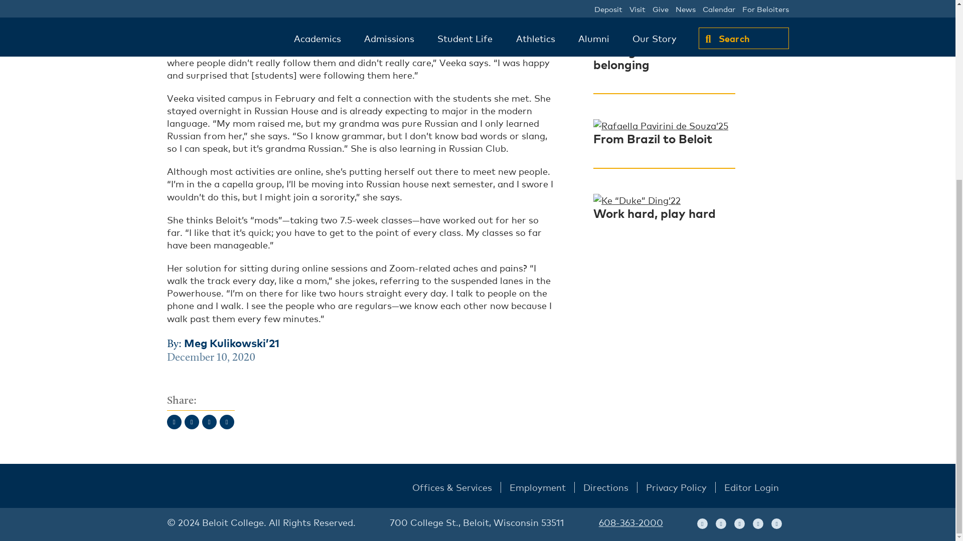 This screenshot has width=963, height=541. Describe the element at coordinates (219, 488) in the screenshot. I see `Beloit College` at that location.